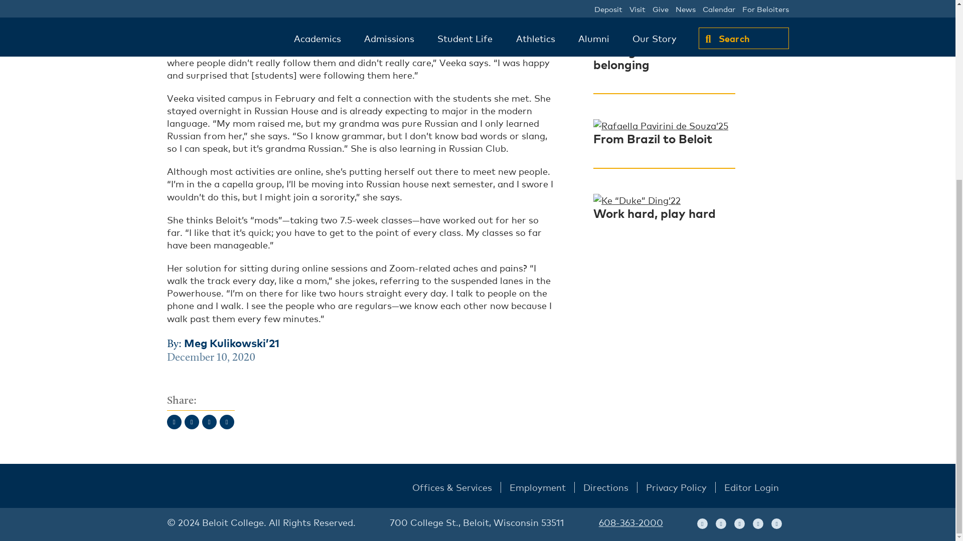 This screenshot has width=963, height=541. Describe the element at coordinates (219, 488) in the screenshot. I see `Beloit College` at that location.